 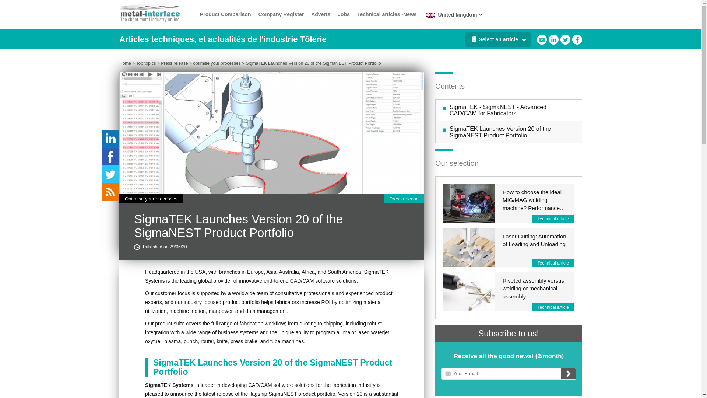 What do you see at coordinates (281, 15) in the screenshot?
I see `Company Register` at bounding box center [281, 15].